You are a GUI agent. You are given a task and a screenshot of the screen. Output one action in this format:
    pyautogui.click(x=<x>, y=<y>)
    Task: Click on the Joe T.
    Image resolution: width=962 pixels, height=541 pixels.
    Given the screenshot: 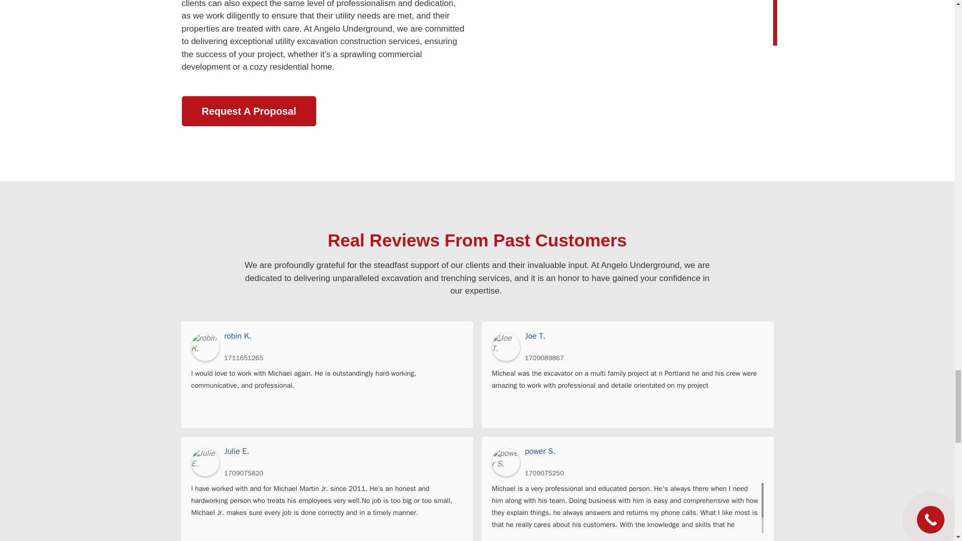 What is the action you would take?
    pyautogui.click(x=506, y=347)
    